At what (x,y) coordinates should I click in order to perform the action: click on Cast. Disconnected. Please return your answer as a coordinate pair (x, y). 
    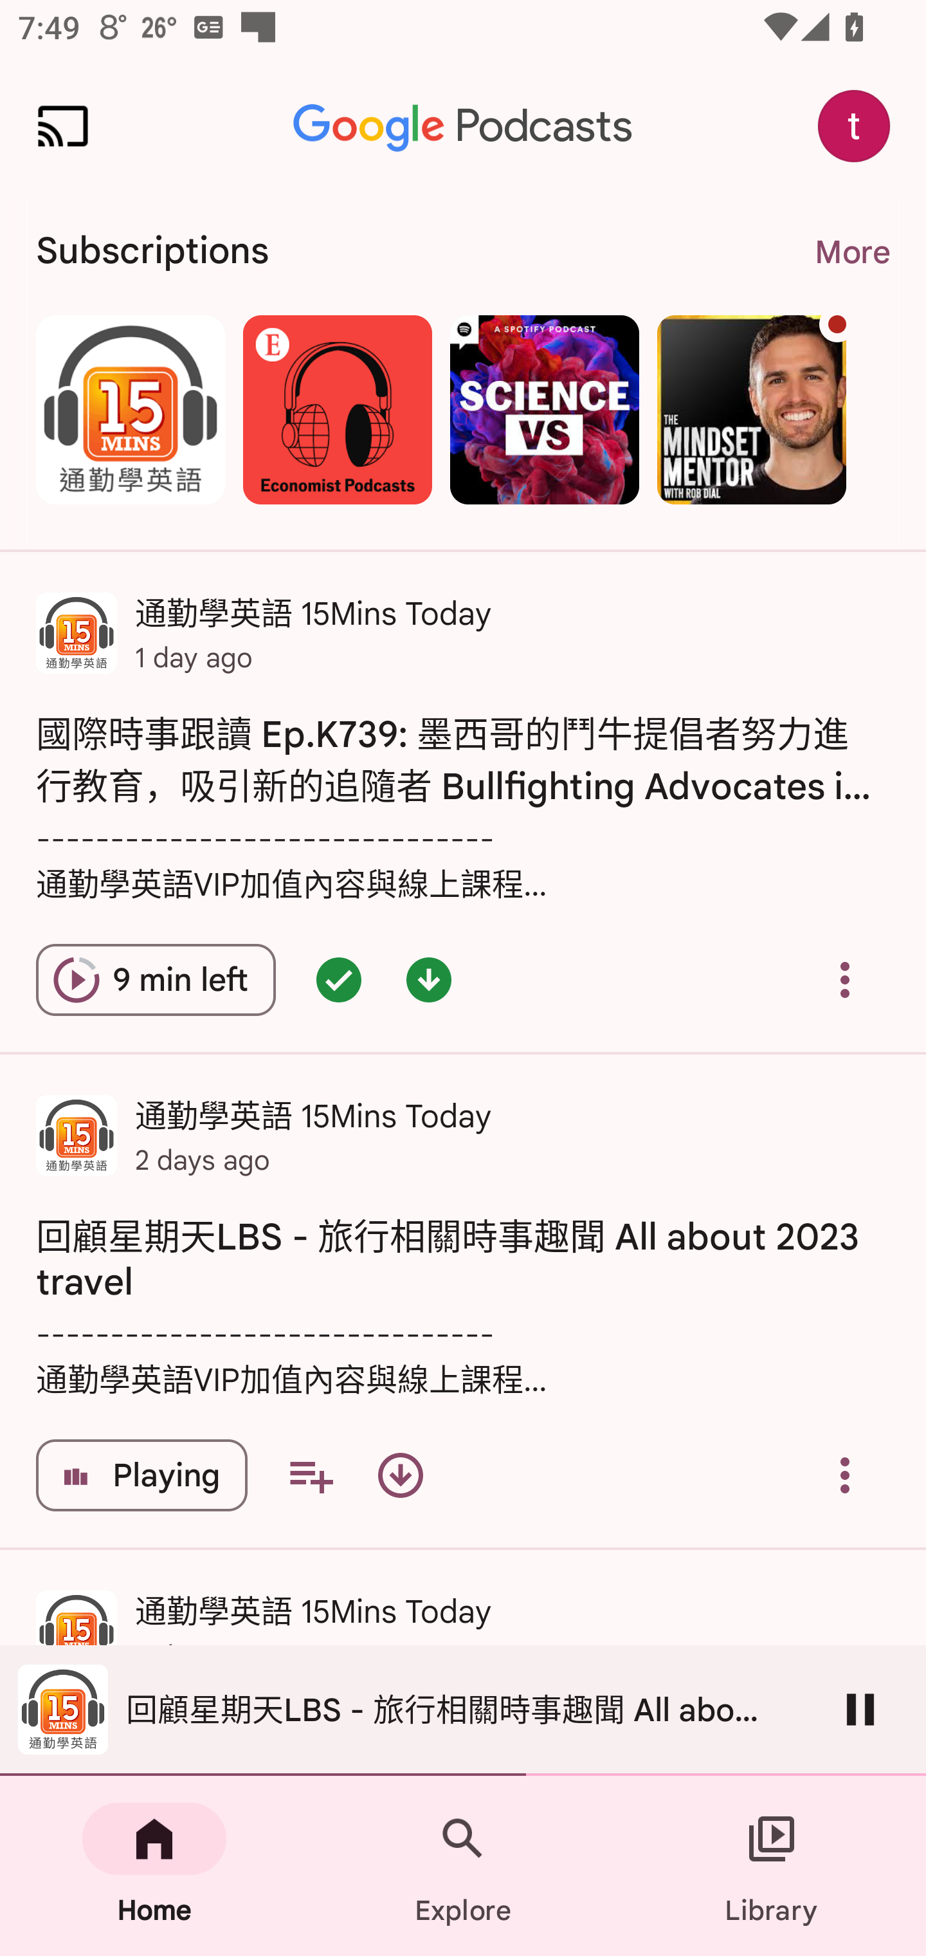
    Looking at the image, I should click on (63, 126).